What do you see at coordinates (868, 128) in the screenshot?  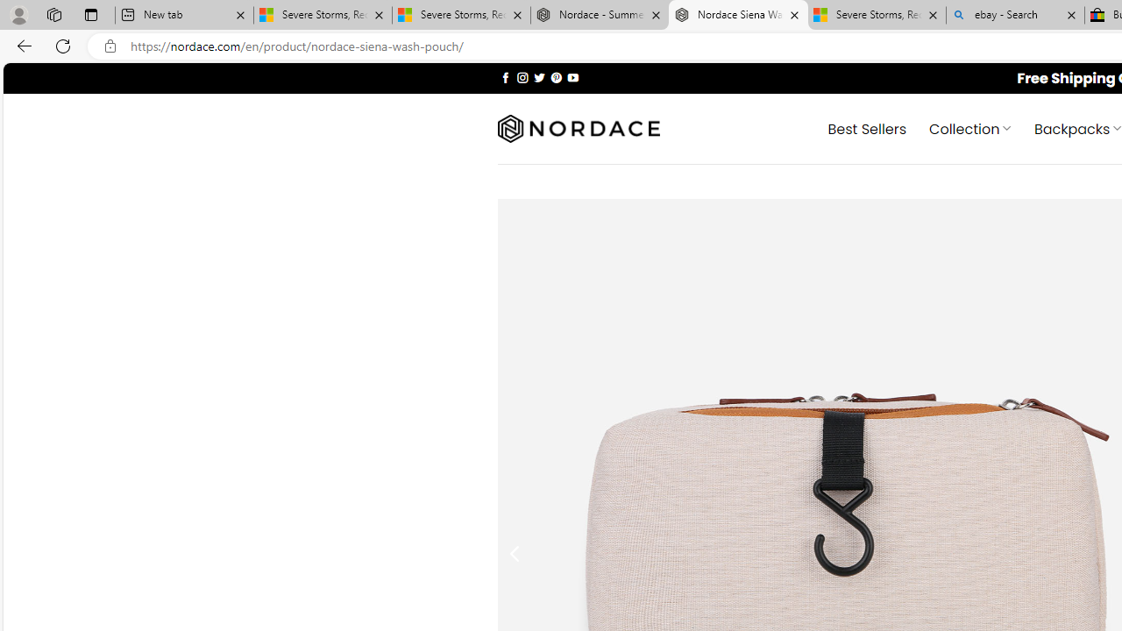 I see ` Best Sellers` at bounding box center [868, 128].